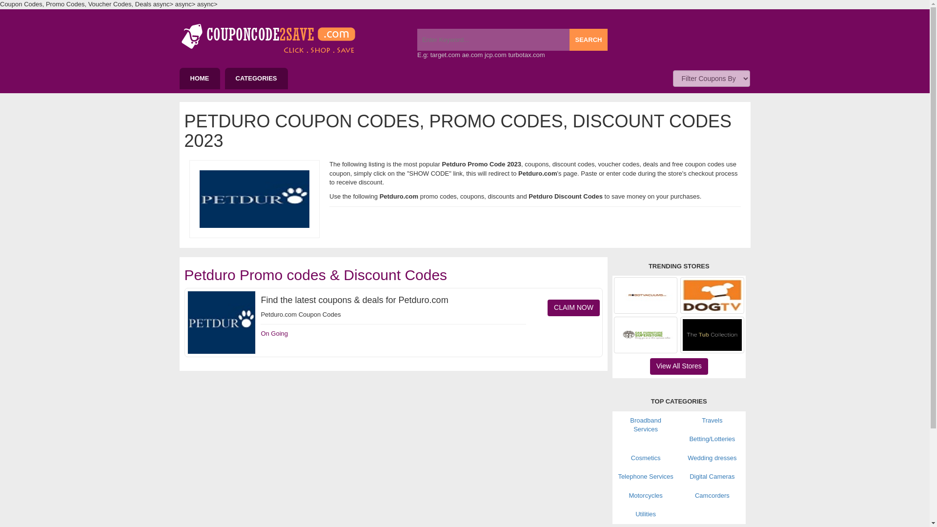  What do you see at coordinates (200, 79) in the screenshot?
I see `HOME` at bounding box center [200, 79].